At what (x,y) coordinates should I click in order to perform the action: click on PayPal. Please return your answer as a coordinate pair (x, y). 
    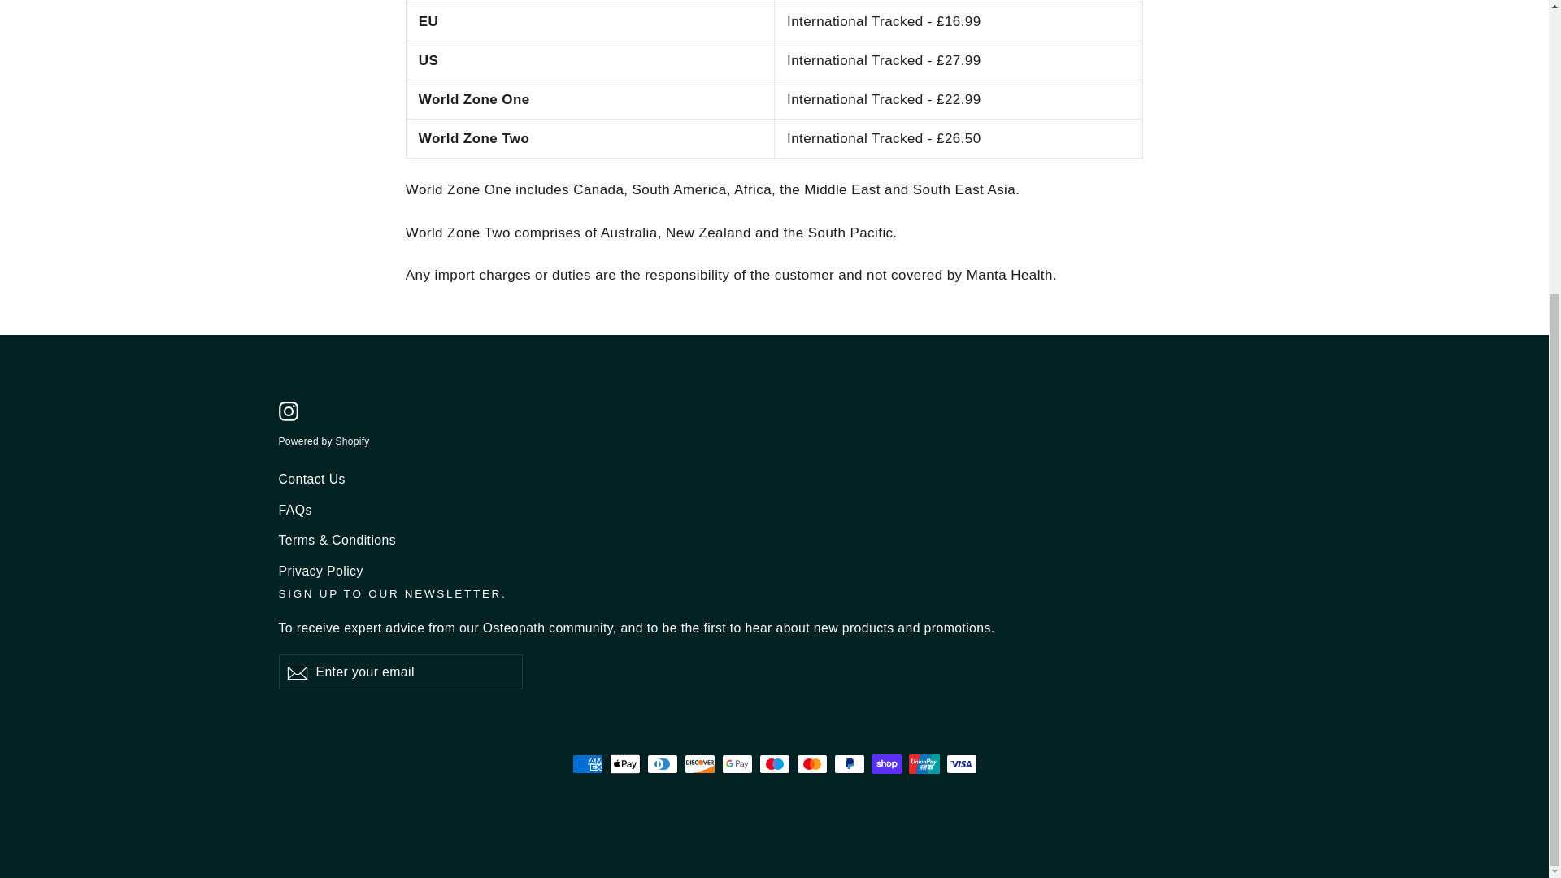
    Looking at the image, I should click on (849, 763).